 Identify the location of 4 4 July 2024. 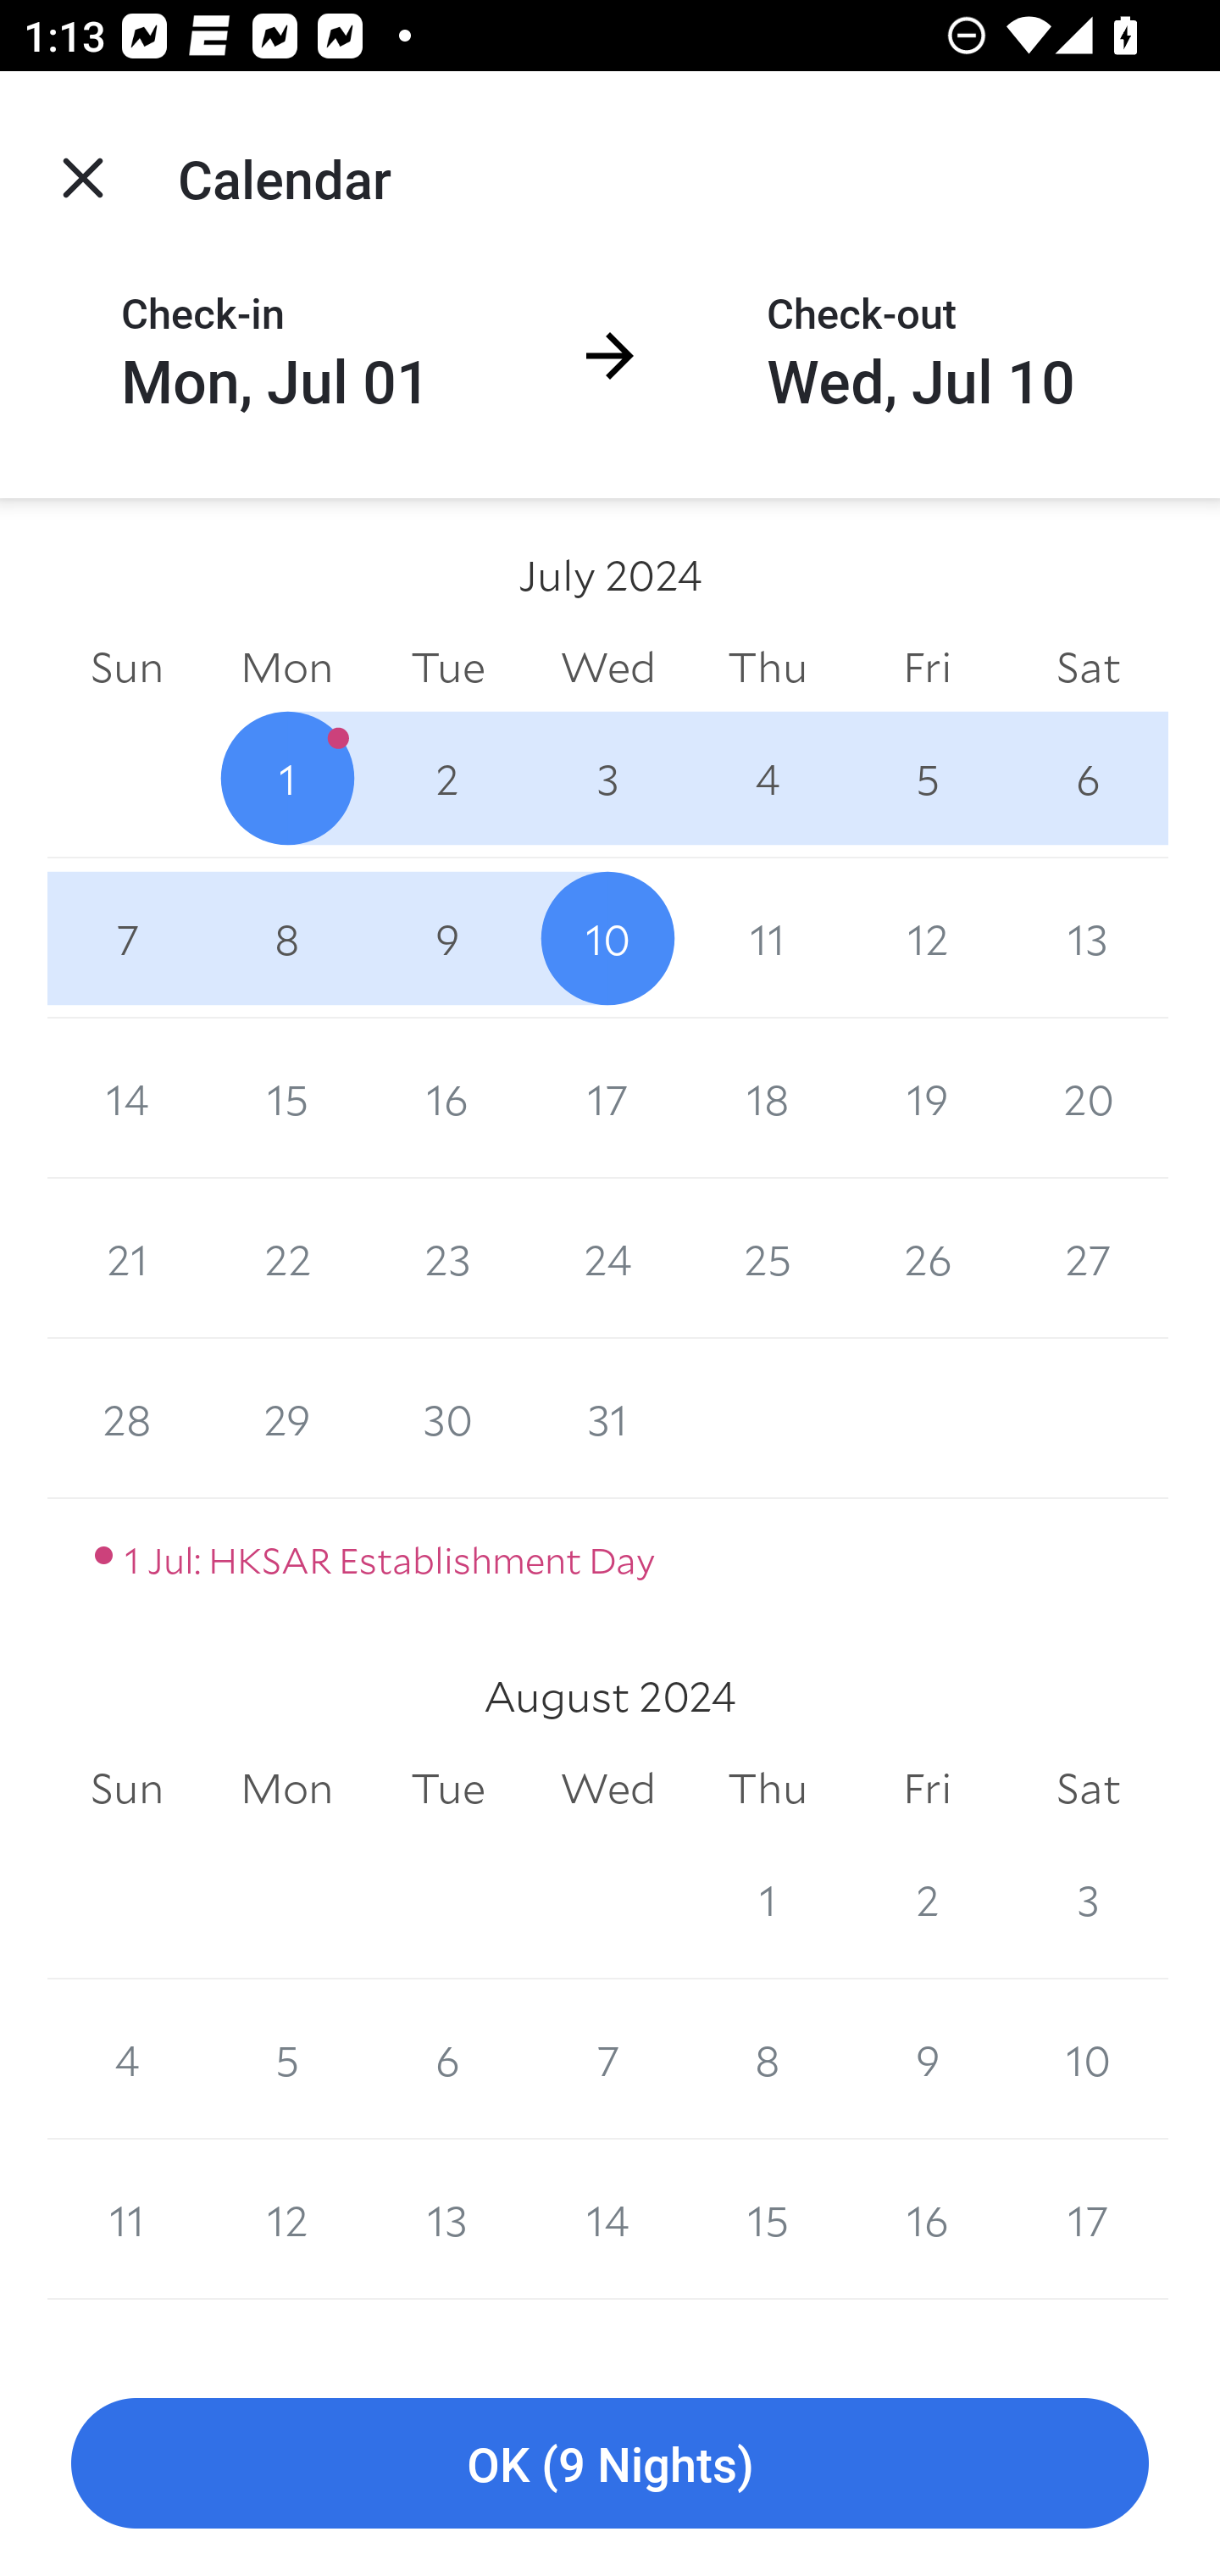
(768, 778).